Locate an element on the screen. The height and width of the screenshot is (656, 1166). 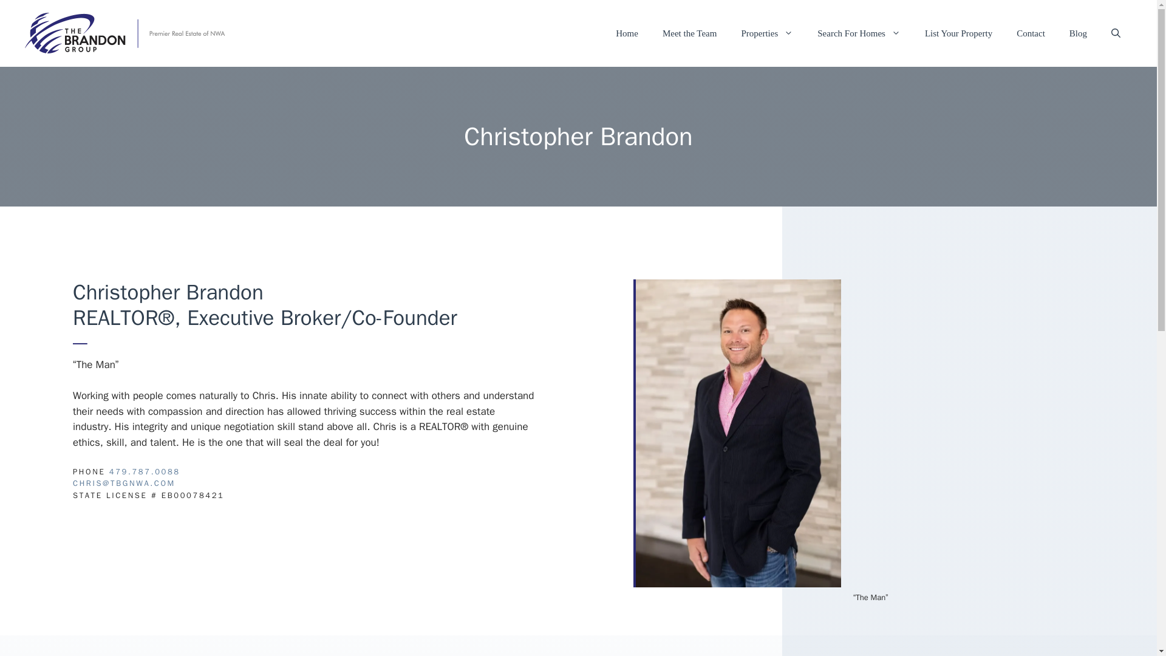
Home is located at coordinates (627, 33).